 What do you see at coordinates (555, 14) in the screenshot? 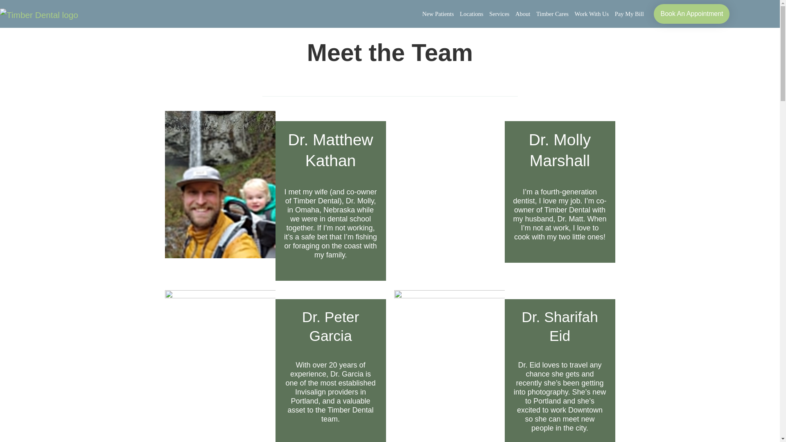
I see `Timber Cares` at bounding box center [555, 14].